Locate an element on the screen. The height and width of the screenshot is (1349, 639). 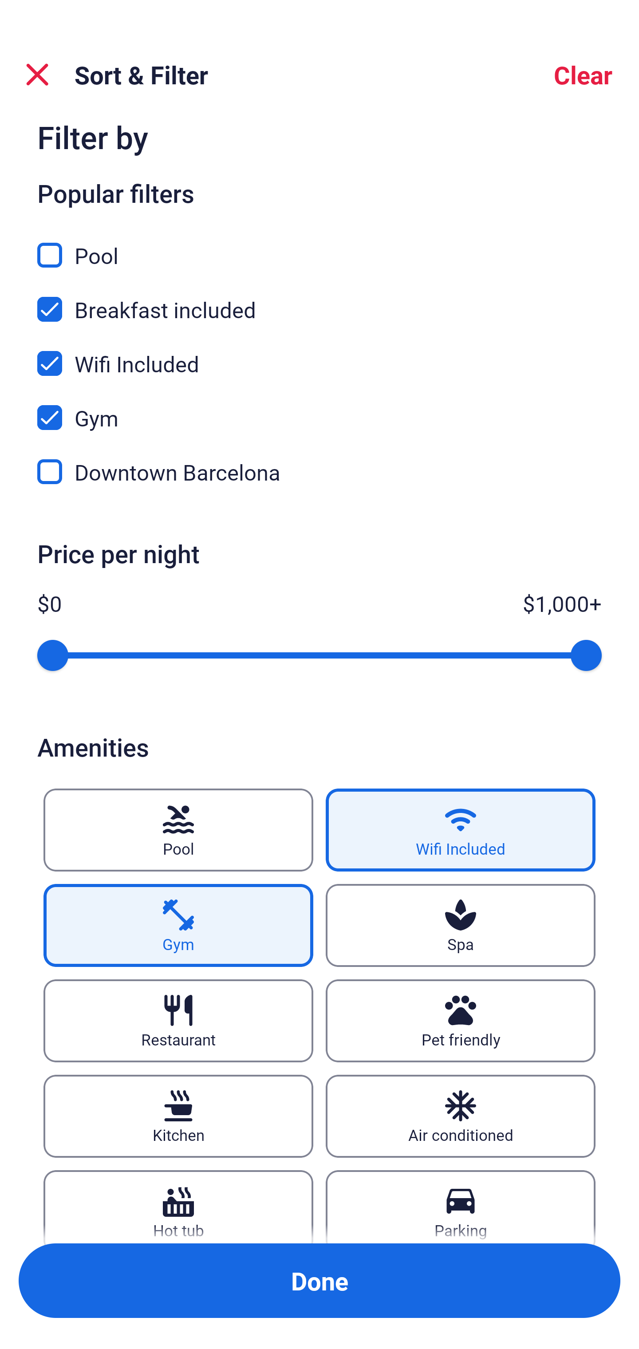
Restaurant is located at coordinates (178, 1021).